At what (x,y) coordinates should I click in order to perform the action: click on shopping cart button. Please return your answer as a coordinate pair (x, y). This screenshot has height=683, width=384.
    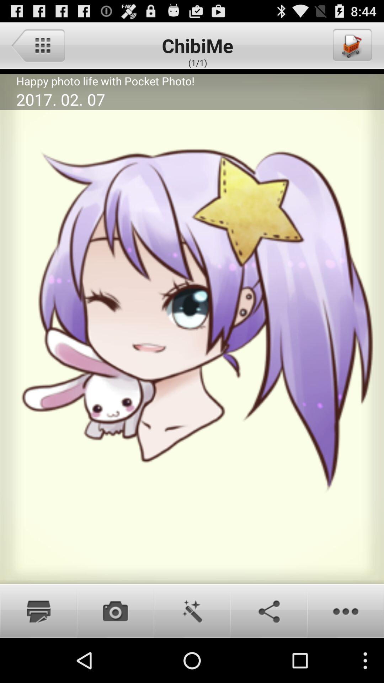
    Looking at the image, I should click on (352, 45).